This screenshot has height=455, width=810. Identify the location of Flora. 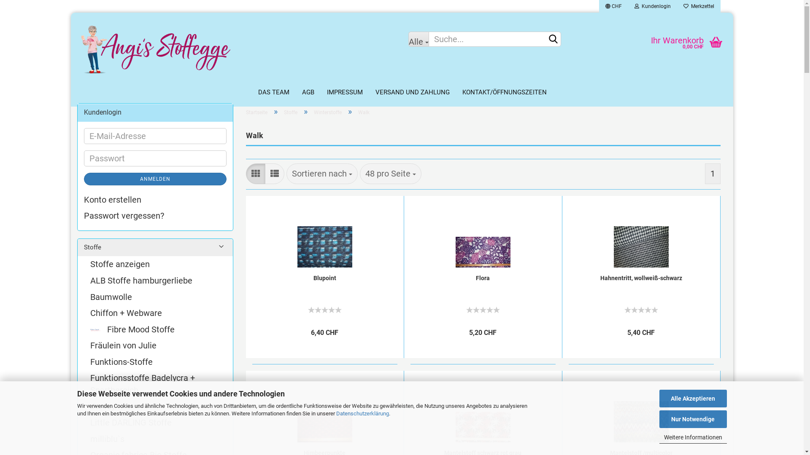
(483, 238).